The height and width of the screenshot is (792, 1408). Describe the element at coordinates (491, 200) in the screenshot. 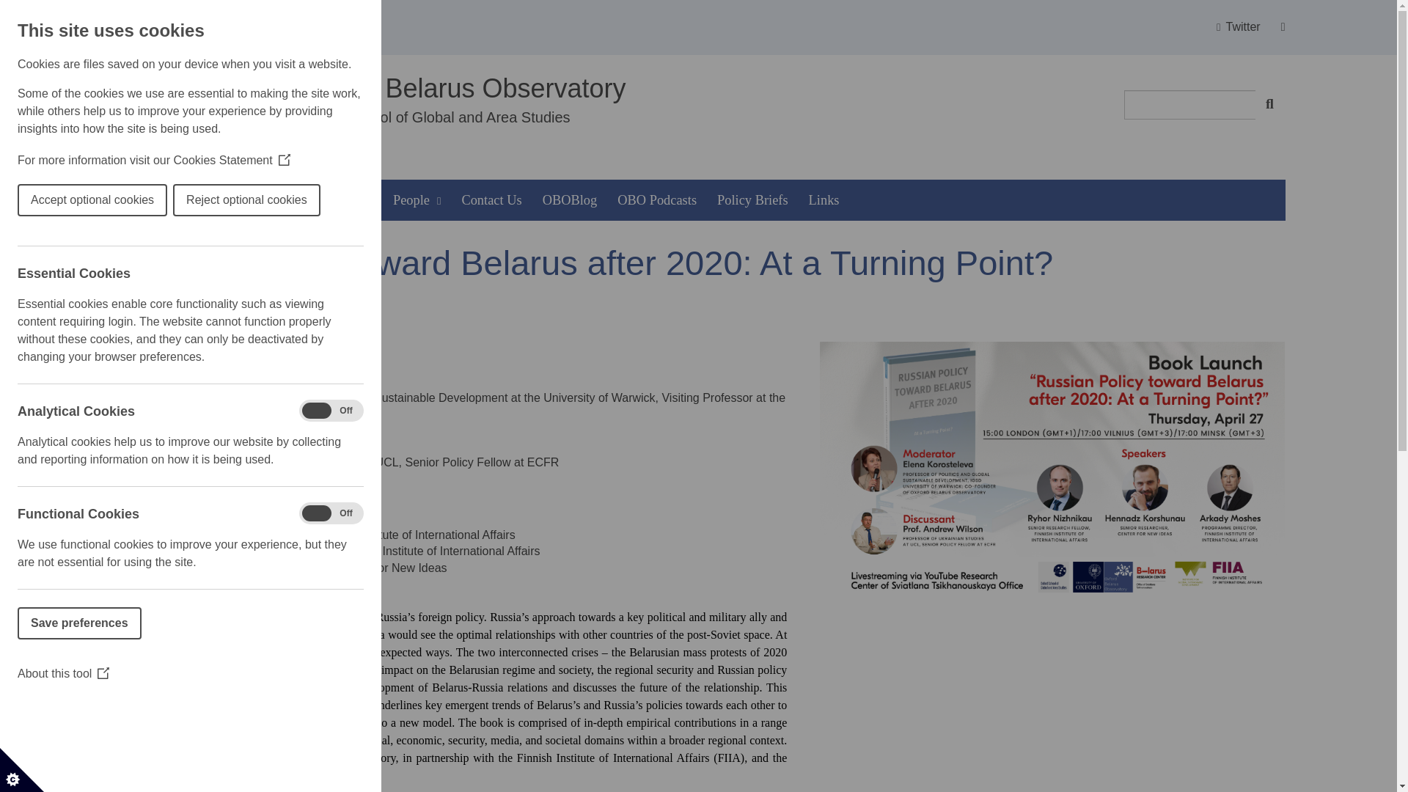

I see `Contact Us` at that location.